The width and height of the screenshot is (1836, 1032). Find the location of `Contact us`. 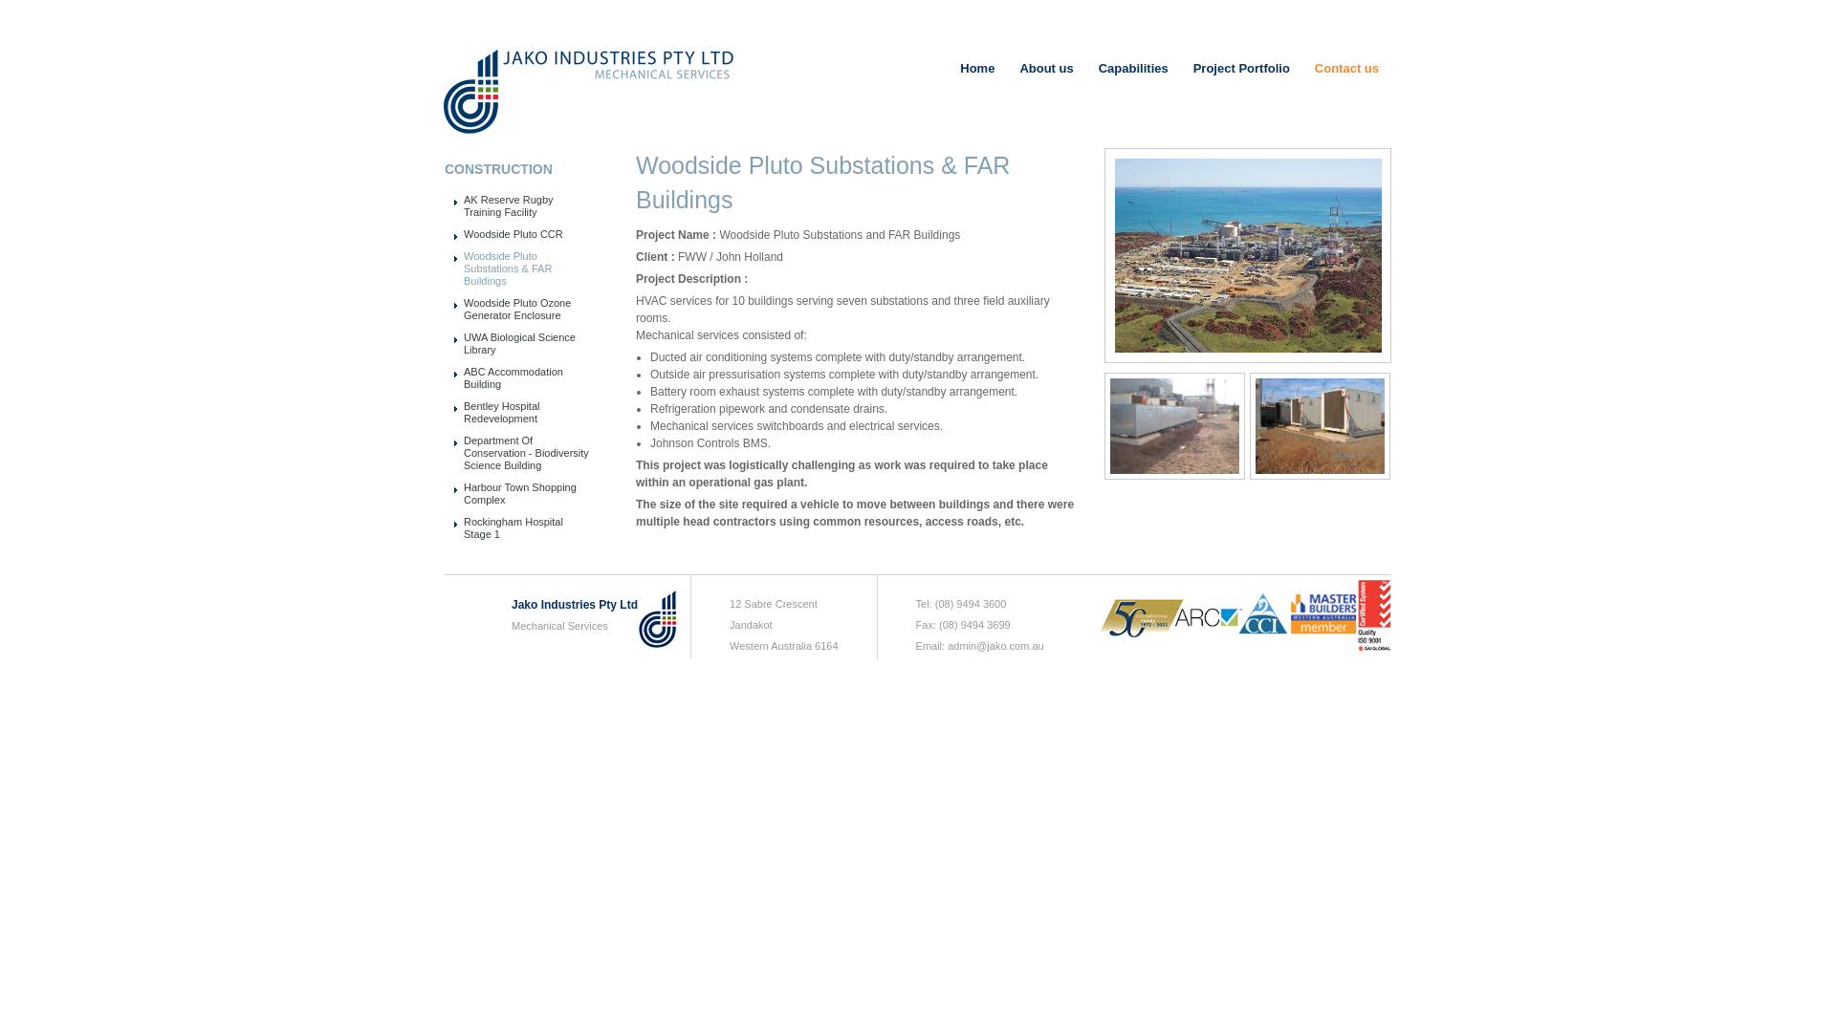

Contact us is located at coordinates (1346, 69).